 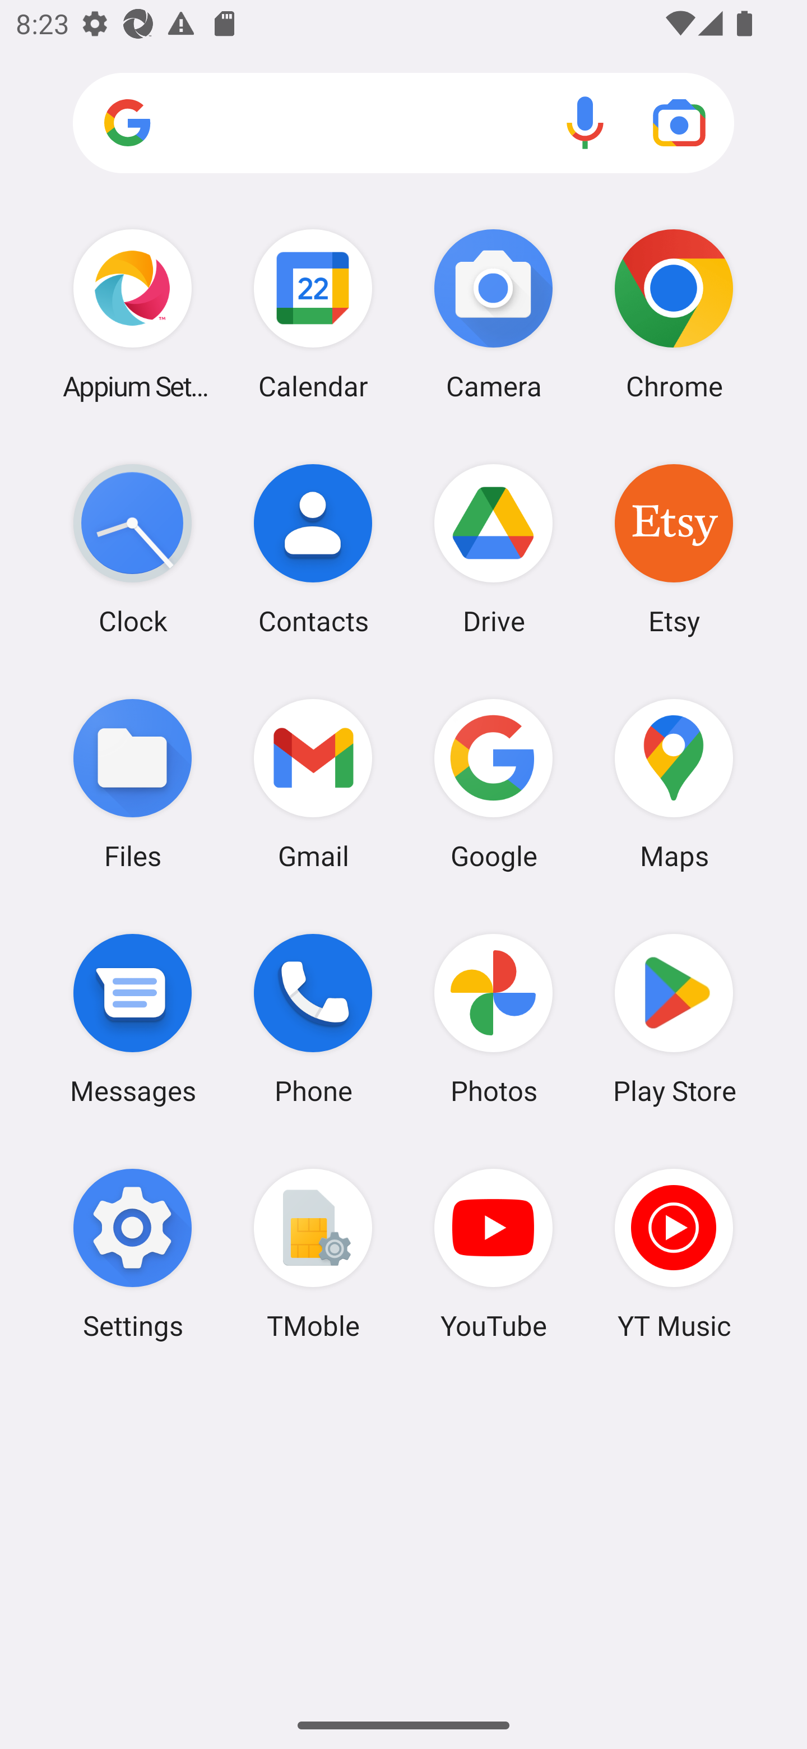 What do you see at coordinates (674, 549) in the screenshot?
I see `Etsy` at bounding box center [674, 549].